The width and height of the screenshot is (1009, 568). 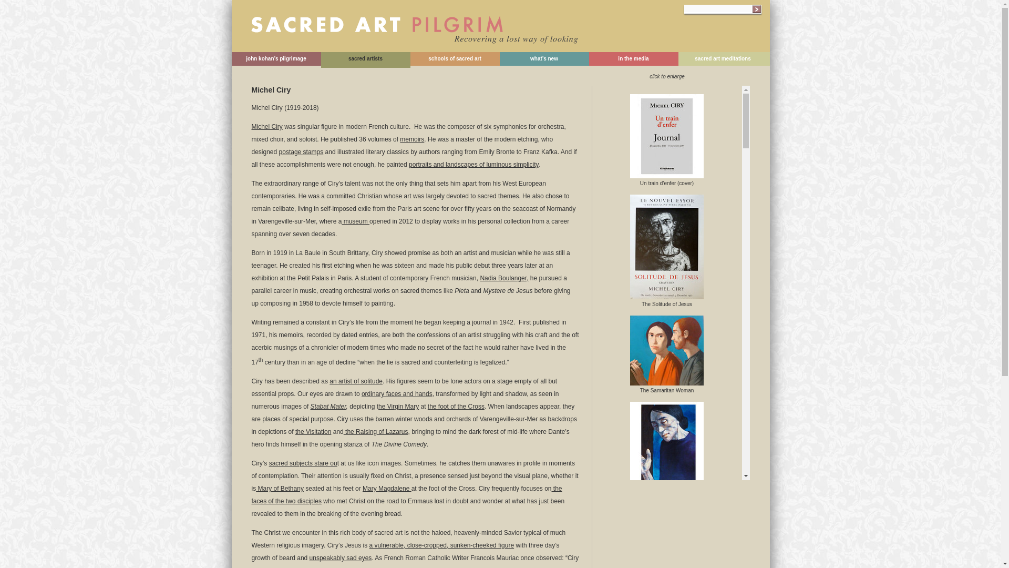 I want to click on ordinary faces and hands, so click(x=397, y=393).